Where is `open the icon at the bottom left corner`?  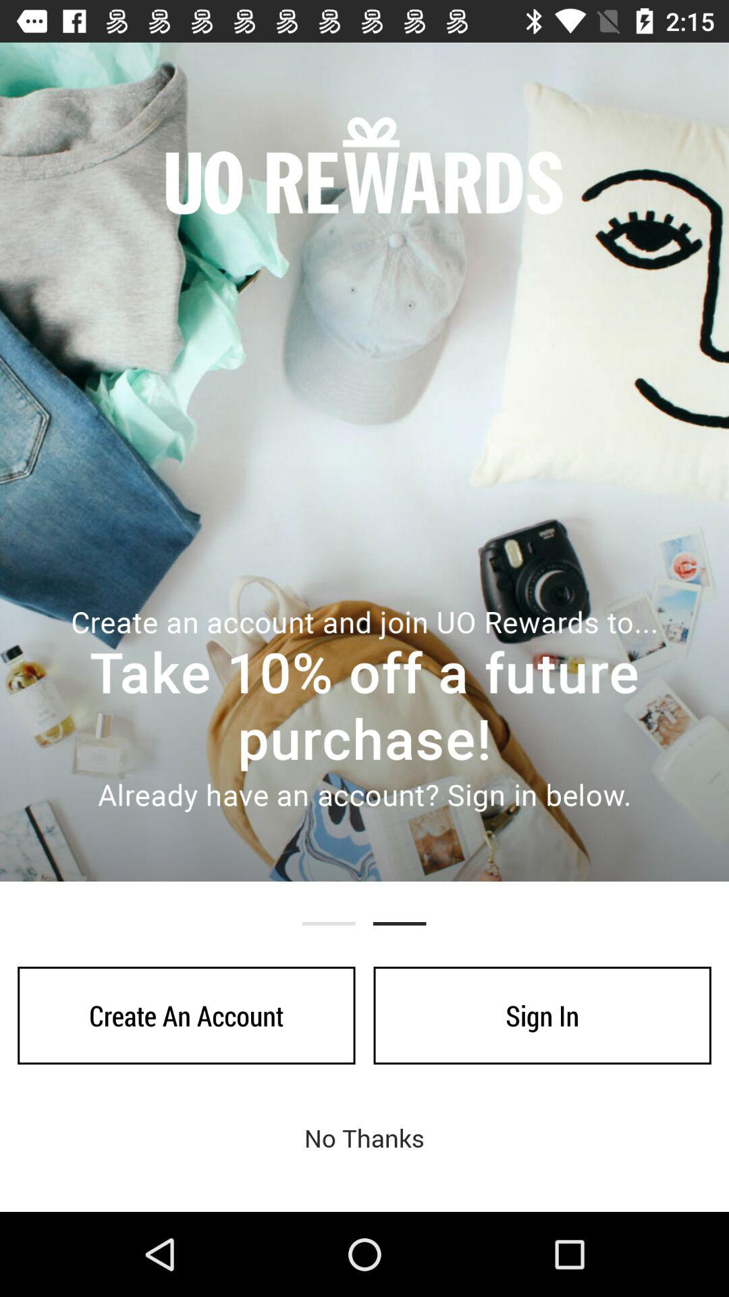
open the icon at the bottom left corner is located at coordinates (186, 1015).